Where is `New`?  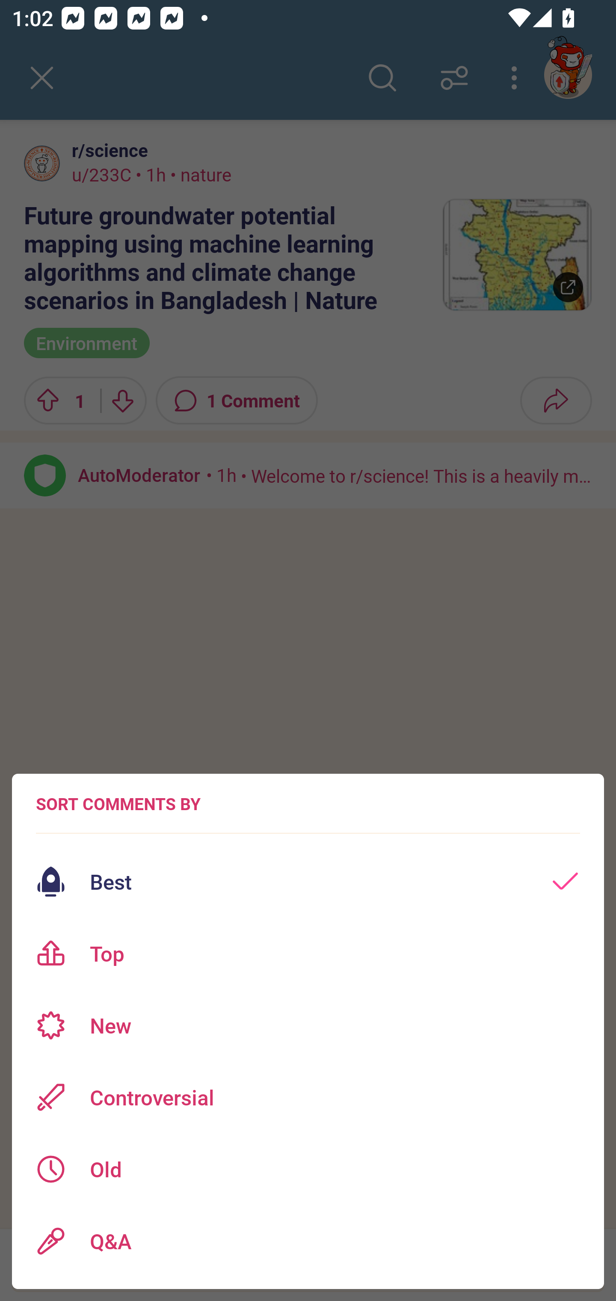
New is located at coordinates (308, 1025).